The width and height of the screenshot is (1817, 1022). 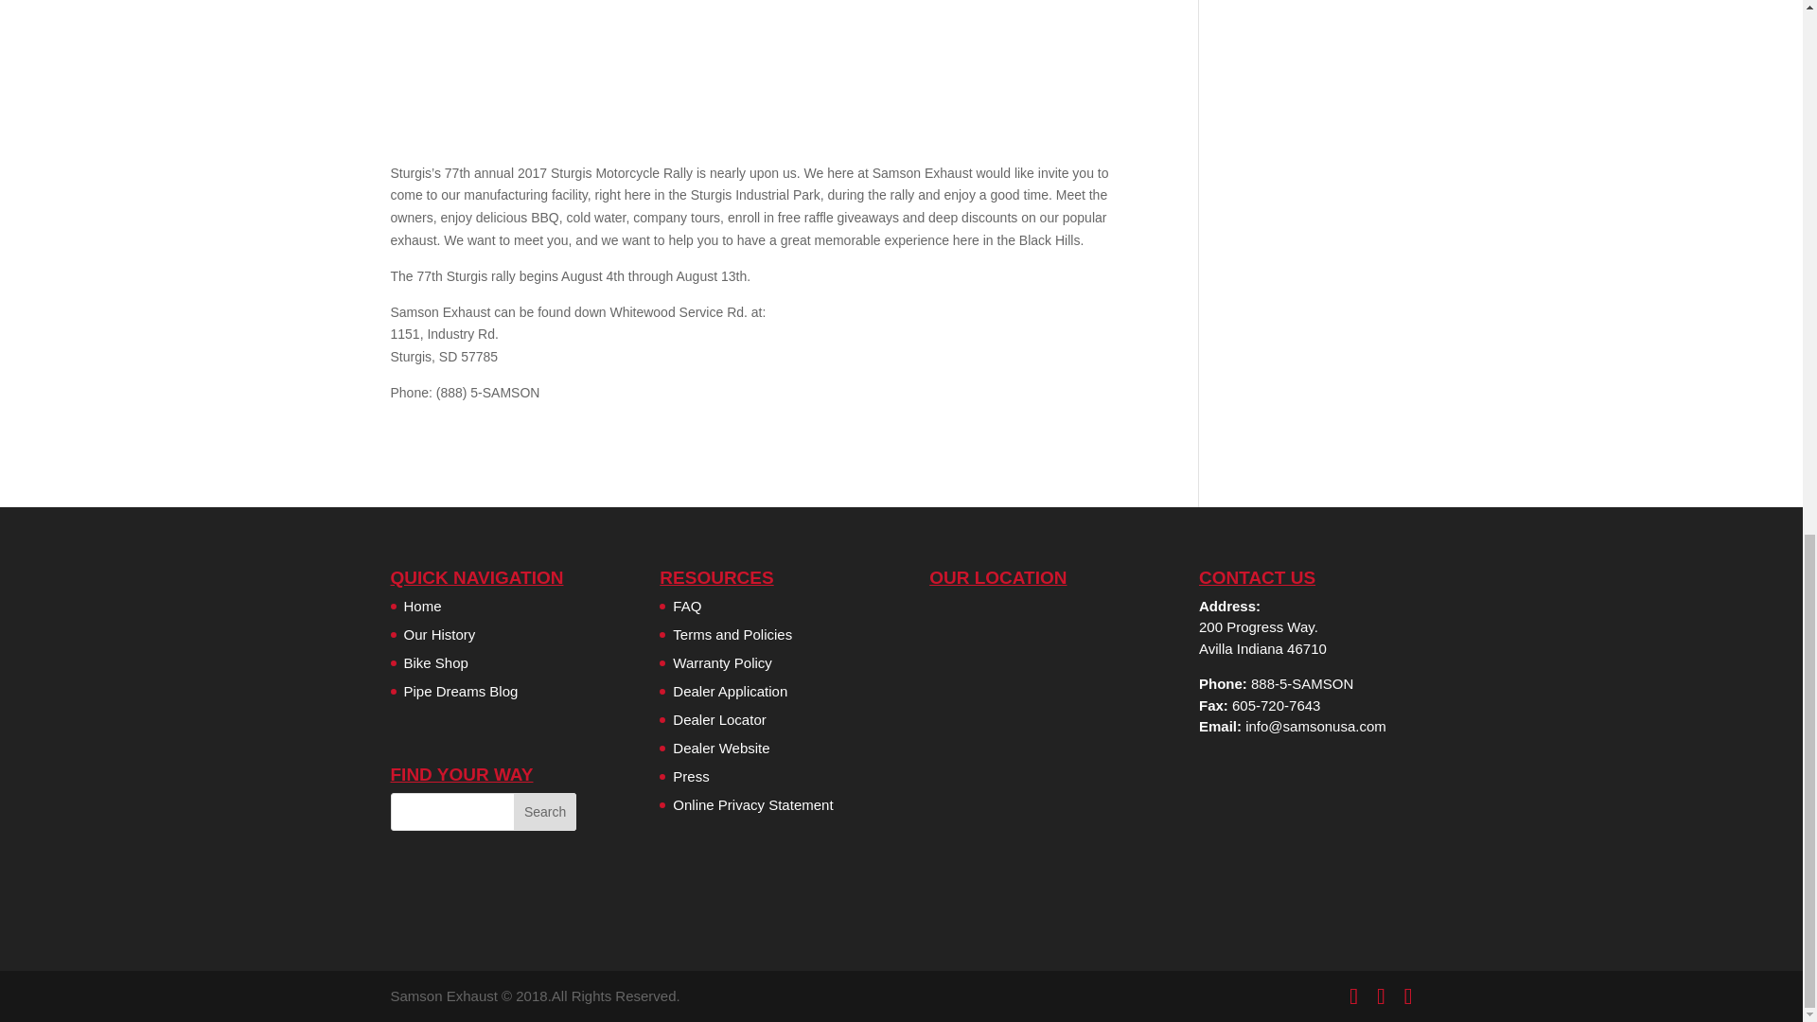 I want to click on Home, so click(x=422, y=606).